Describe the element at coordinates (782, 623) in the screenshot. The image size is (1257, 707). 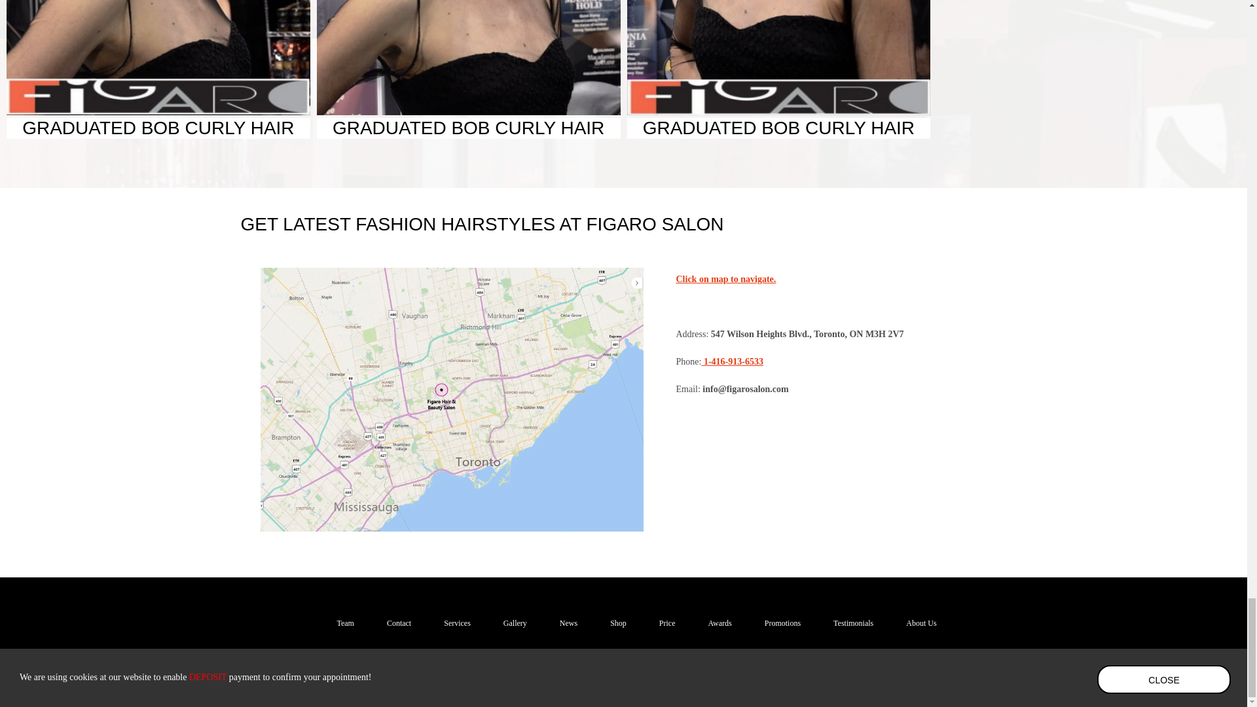
I see `Promotions` at that location.